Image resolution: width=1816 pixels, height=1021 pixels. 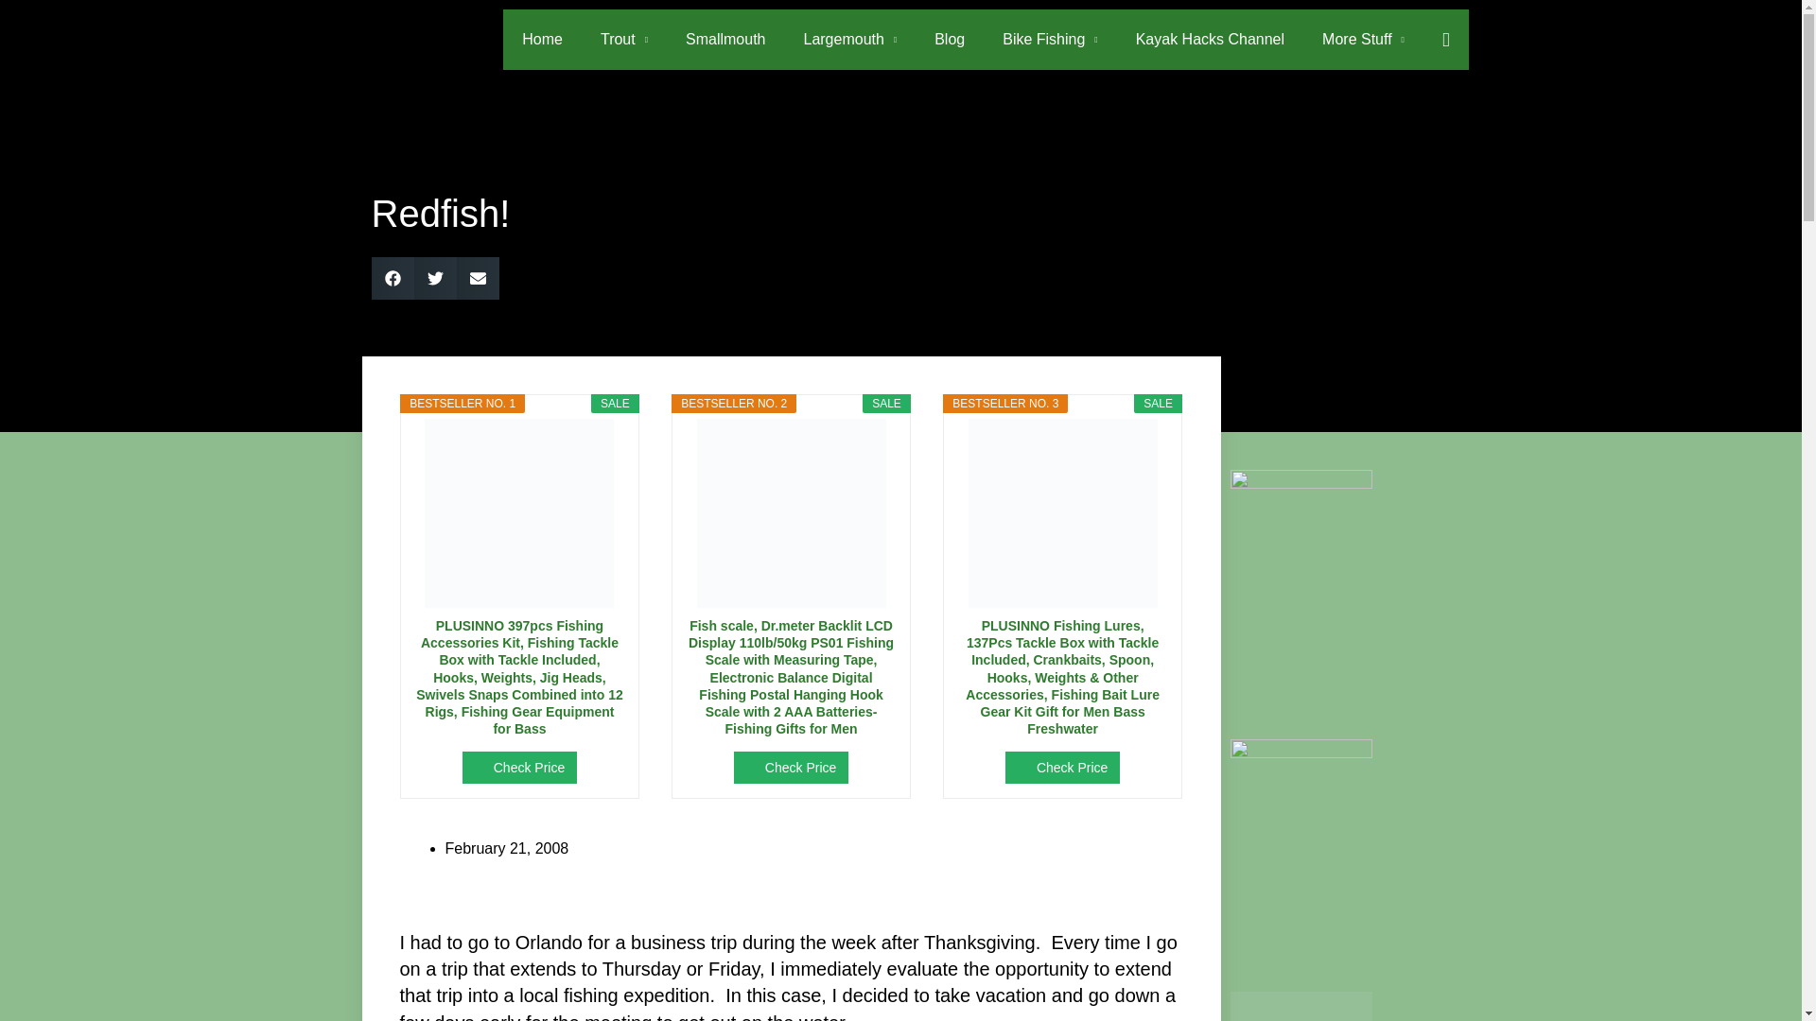 What do you see at coordinates (541, 40) in the screenshot?
I see `Home` at bounding box center [541, 40].